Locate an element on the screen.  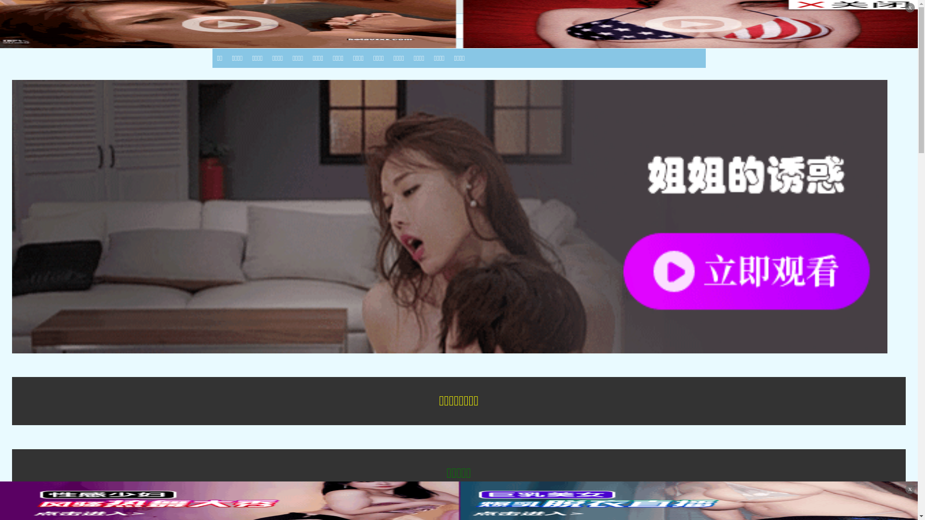
X is located at coordinates (910, 489).